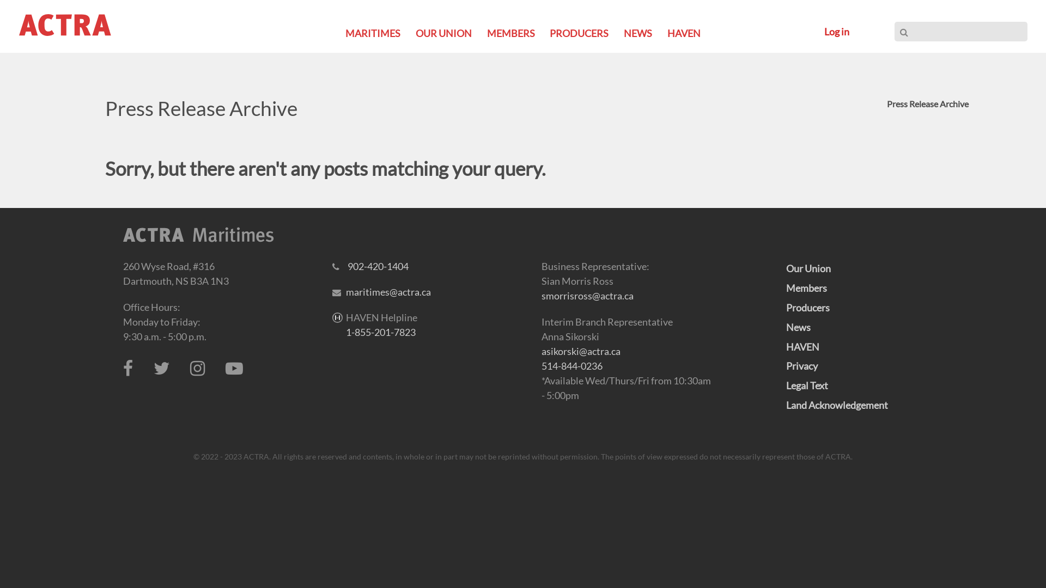  What do you see at coordinates (837, 32) in the screenshot?
I see `Log in` at bounding box center [837, 32].